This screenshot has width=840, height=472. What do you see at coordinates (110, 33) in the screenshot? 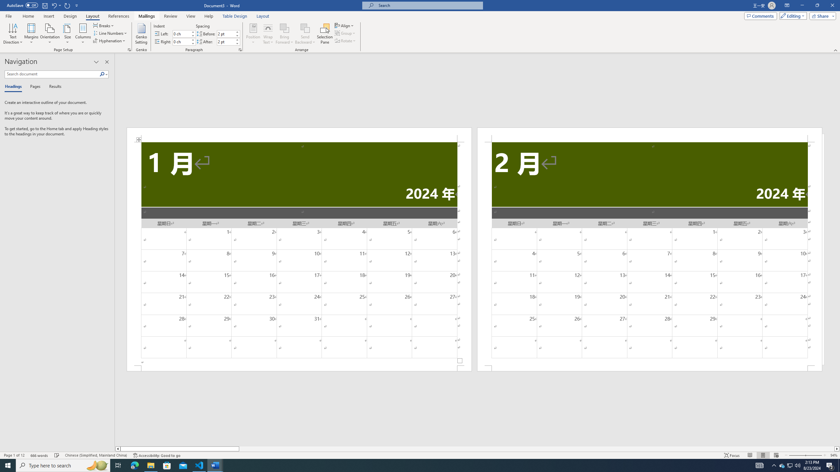
I see `Line Numbers` at bounding box center [110, 33].